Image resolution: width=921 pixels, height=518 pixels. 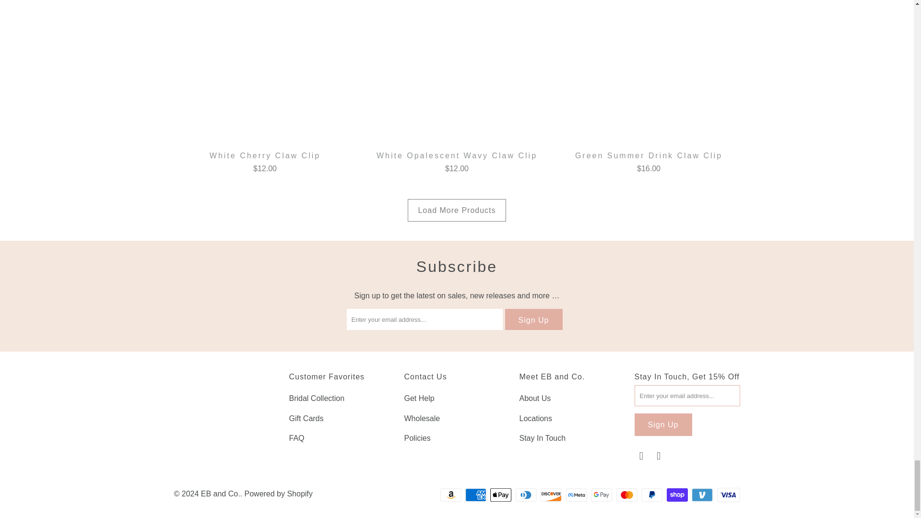 What do you see at coordinates (552, 495) in the screenshot?
I see `Discover` at bounding box center [552, 495].